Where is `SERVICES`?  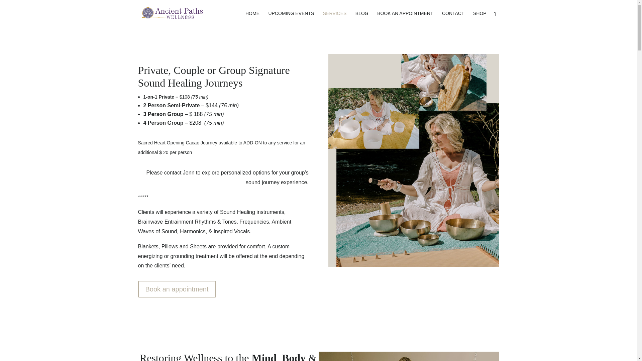 SERVICES is located at coordinates (334, 19).